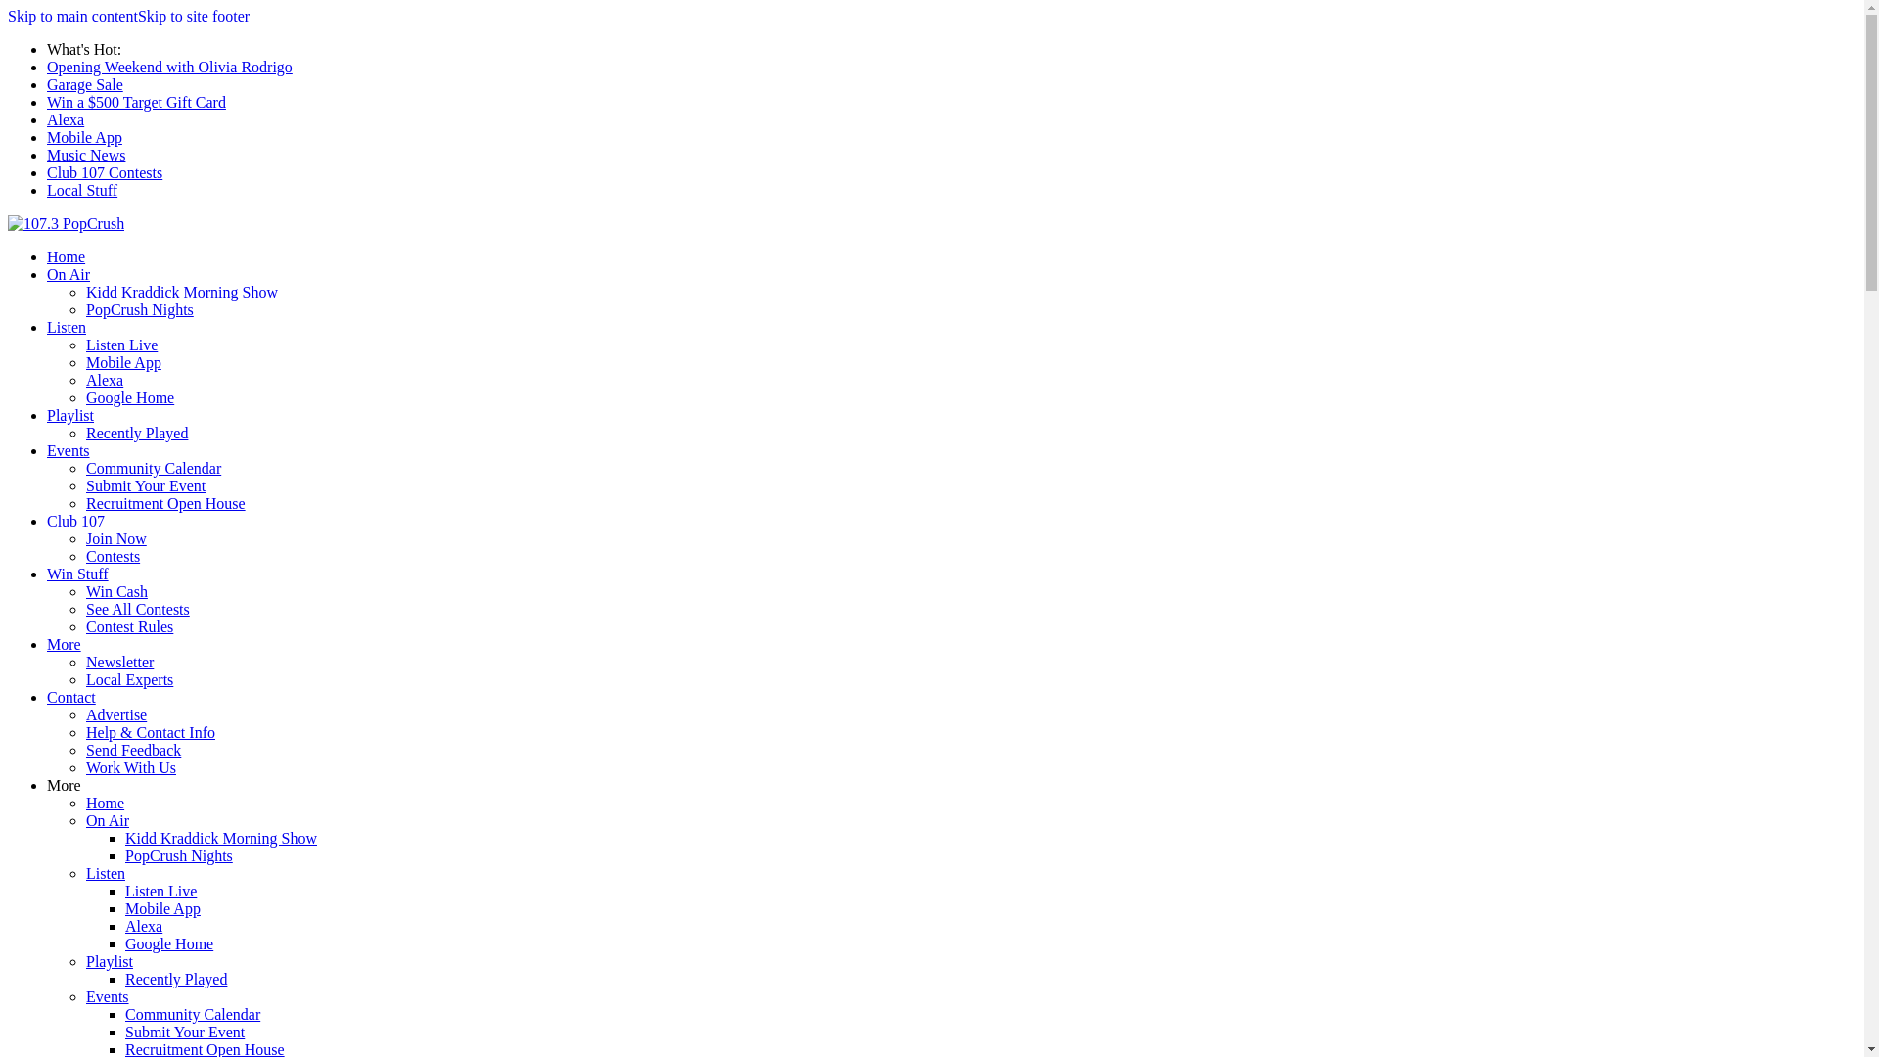  I want to click on Playlist, so click(110, 961).